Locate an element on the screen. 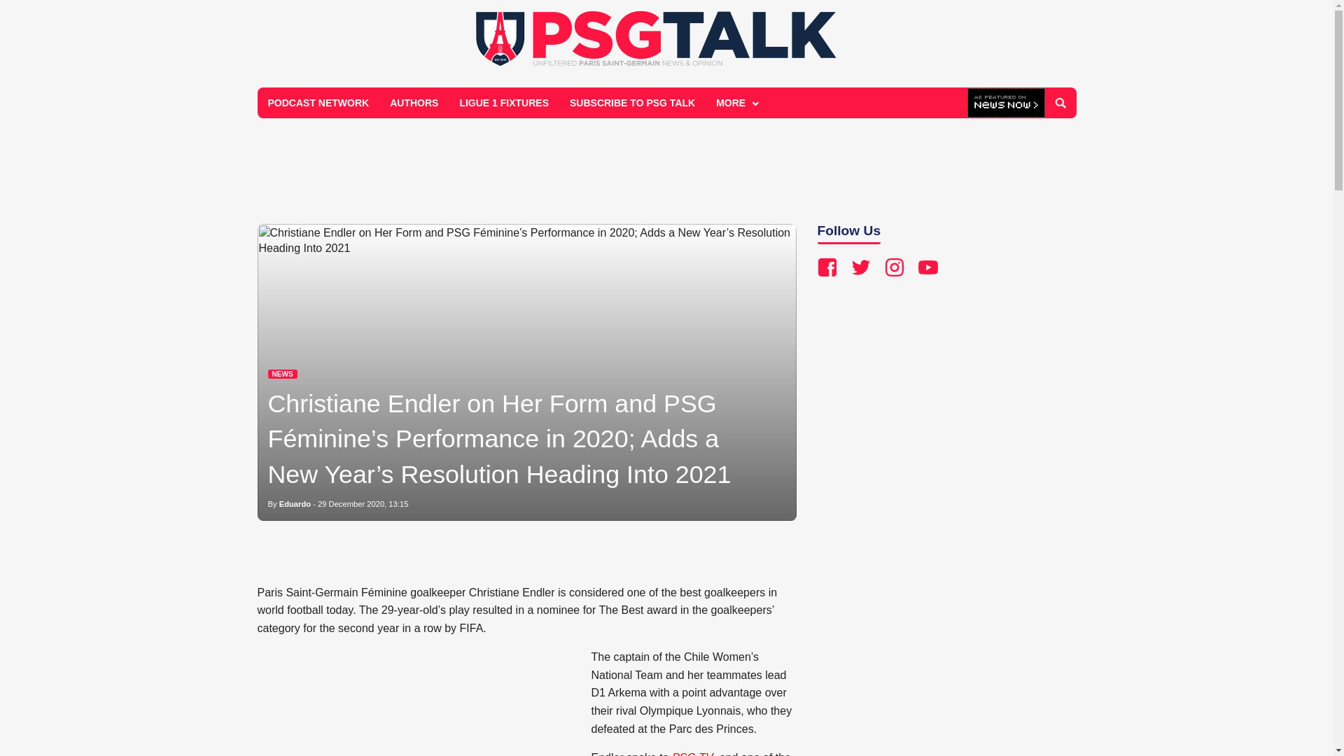 The image size is (1344, 756). PSG TV is located at coordinates (693, 753).